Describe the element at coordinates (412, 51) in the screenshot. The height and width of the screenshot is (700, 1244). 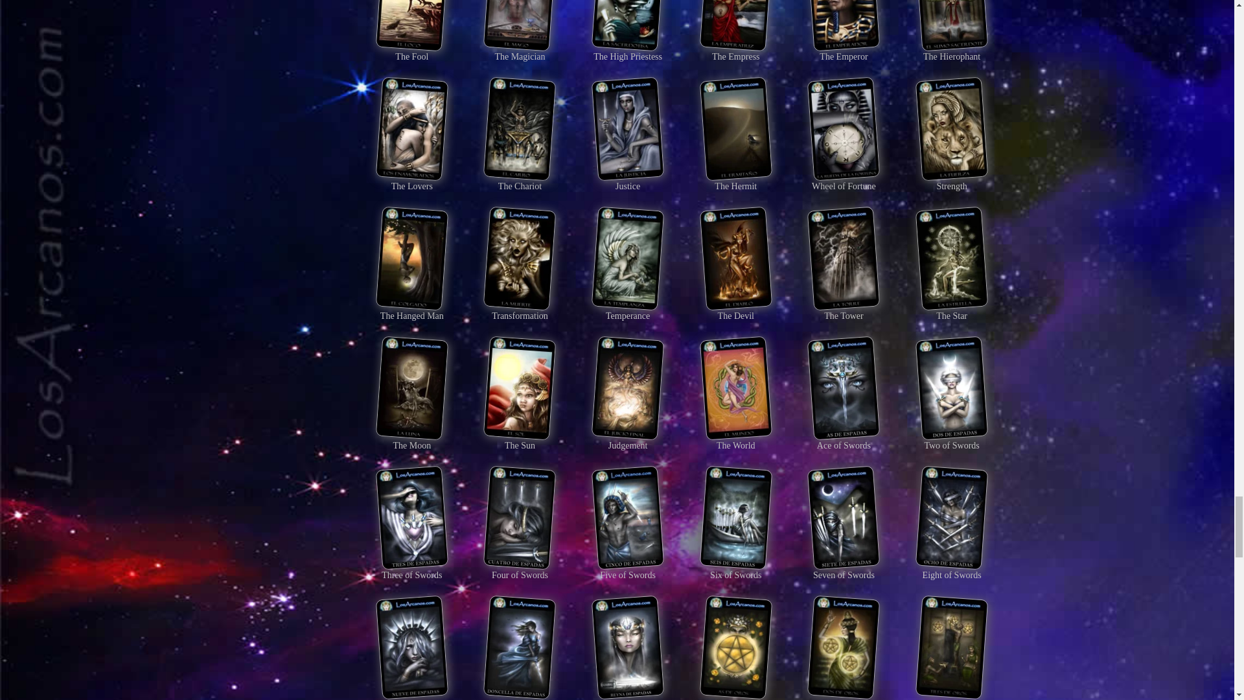
I see `The Fool` at that location.